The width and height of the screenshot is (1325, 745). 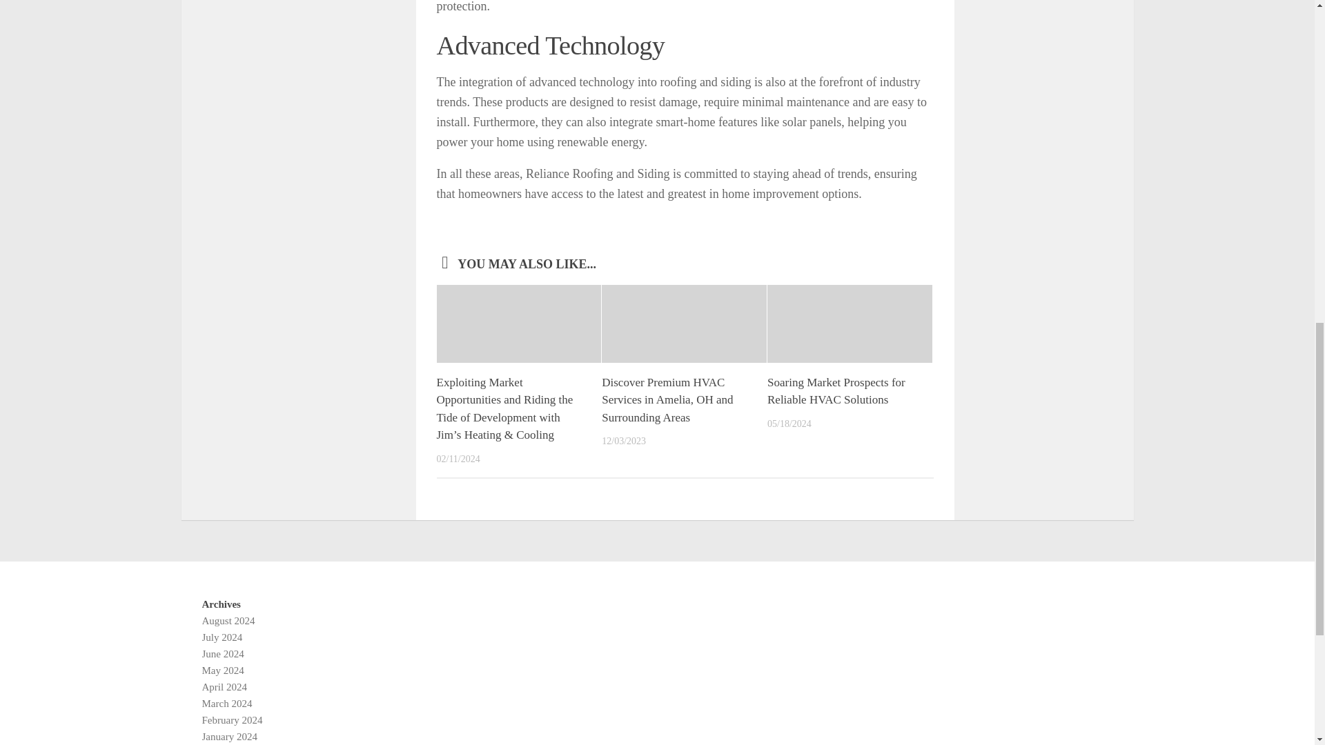 I want to click on August 2024, so click(x=228, y=621).